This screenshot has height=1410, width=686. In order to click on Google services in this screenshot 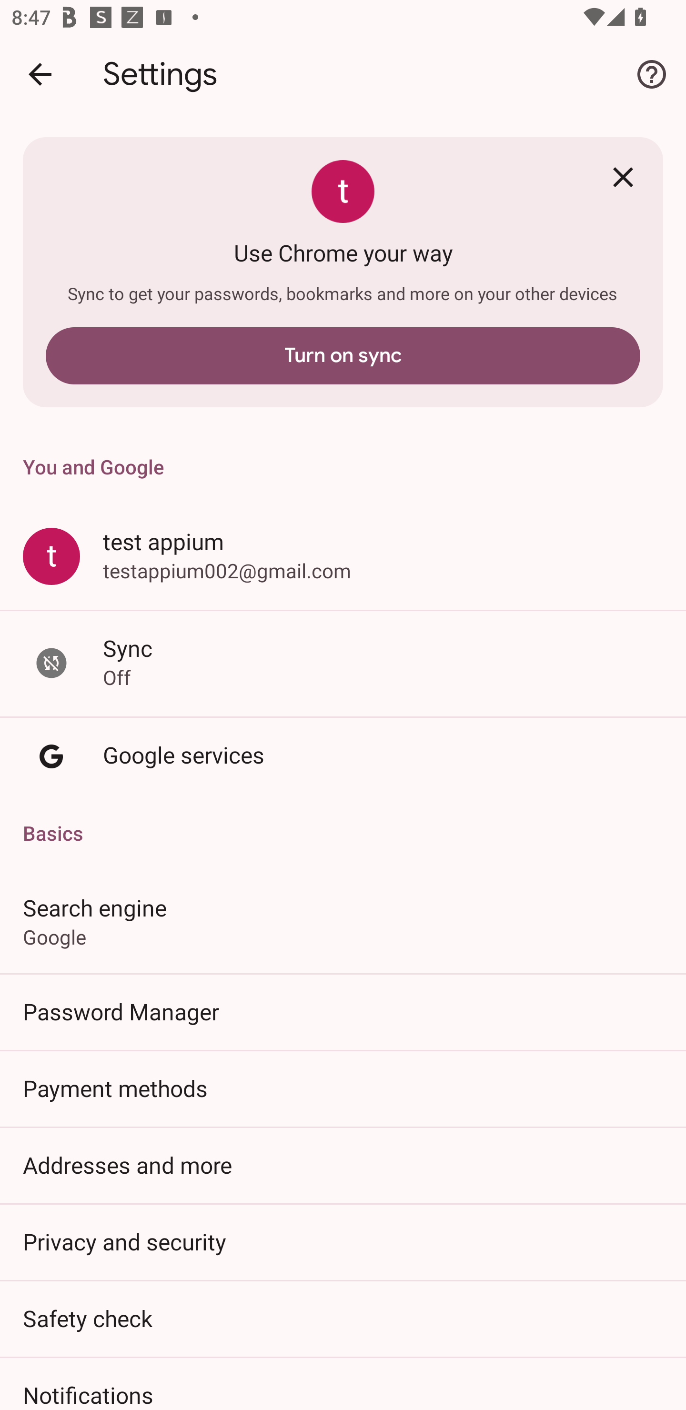, I will do `click(343, 756)`.